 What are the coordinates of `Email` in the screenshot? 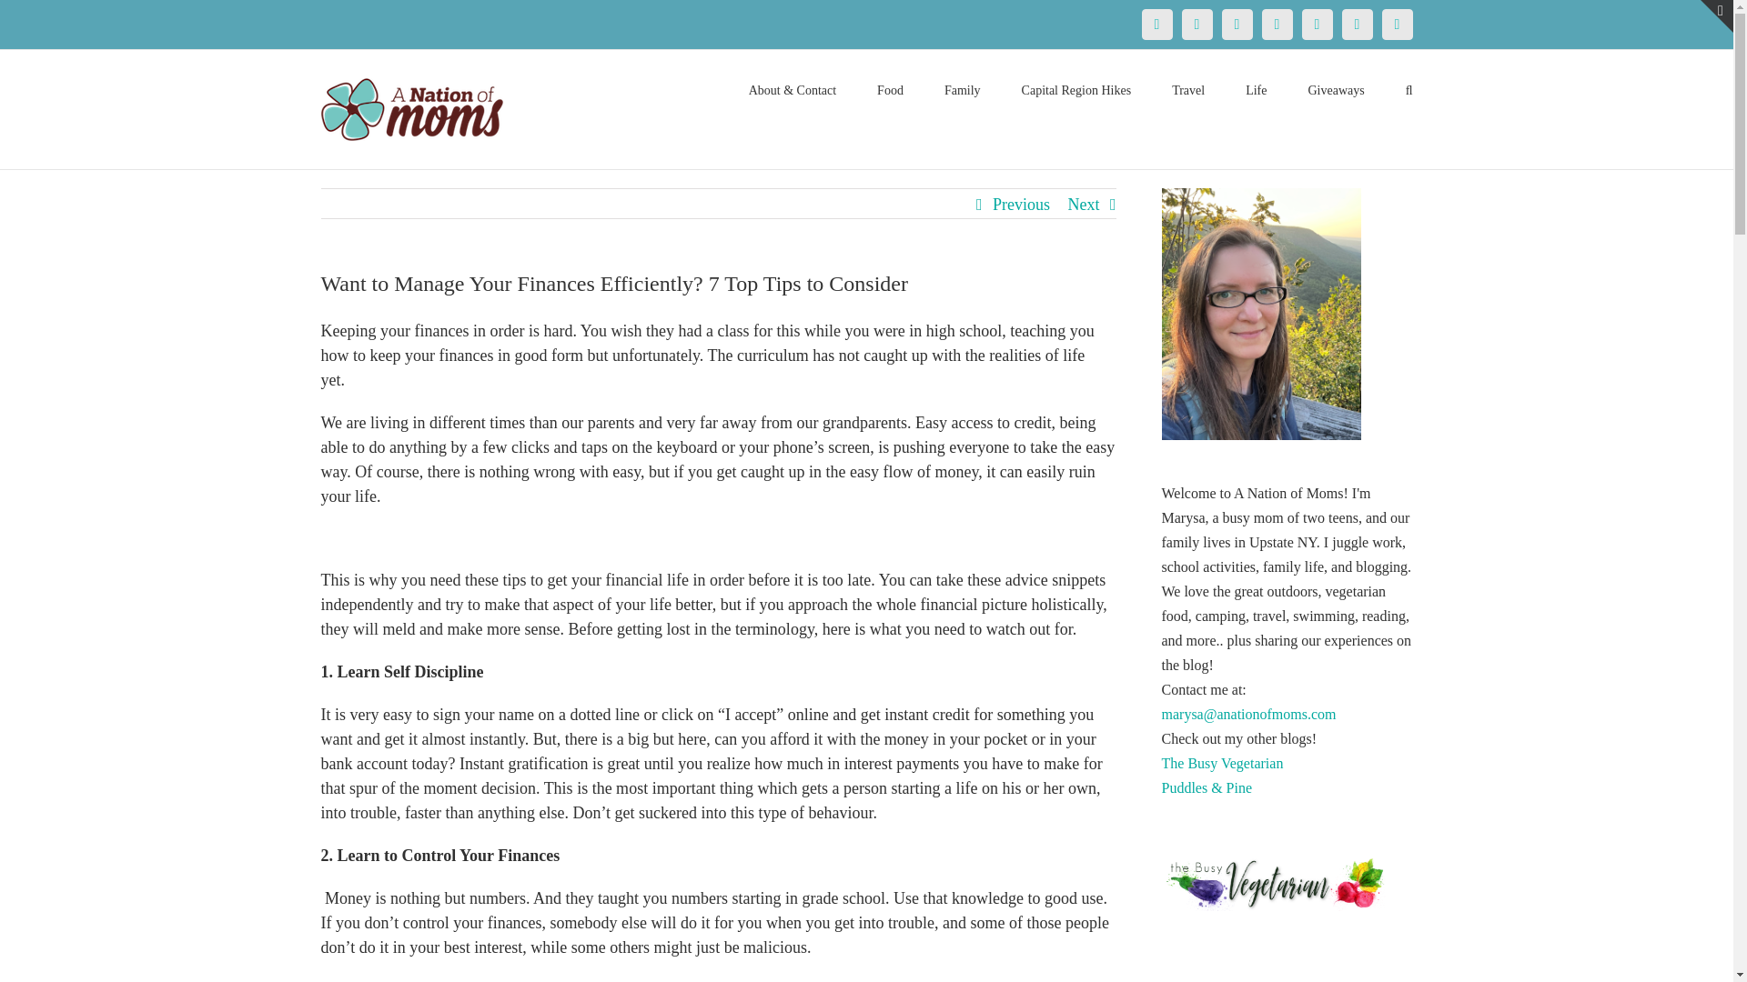 It's located at (1396, 24).